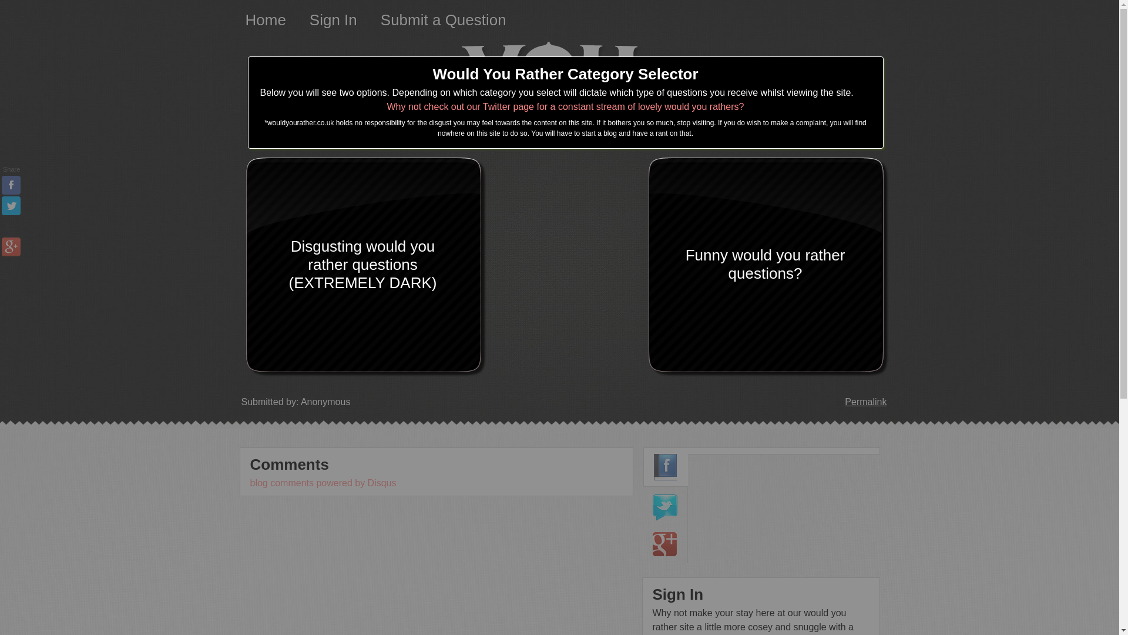 This screenshot has width=1128, height=635. What do you see at coordinates (760, 265) in the screenshot?
I see `Funny would you rather questions?` at bounding box center [760, 265].